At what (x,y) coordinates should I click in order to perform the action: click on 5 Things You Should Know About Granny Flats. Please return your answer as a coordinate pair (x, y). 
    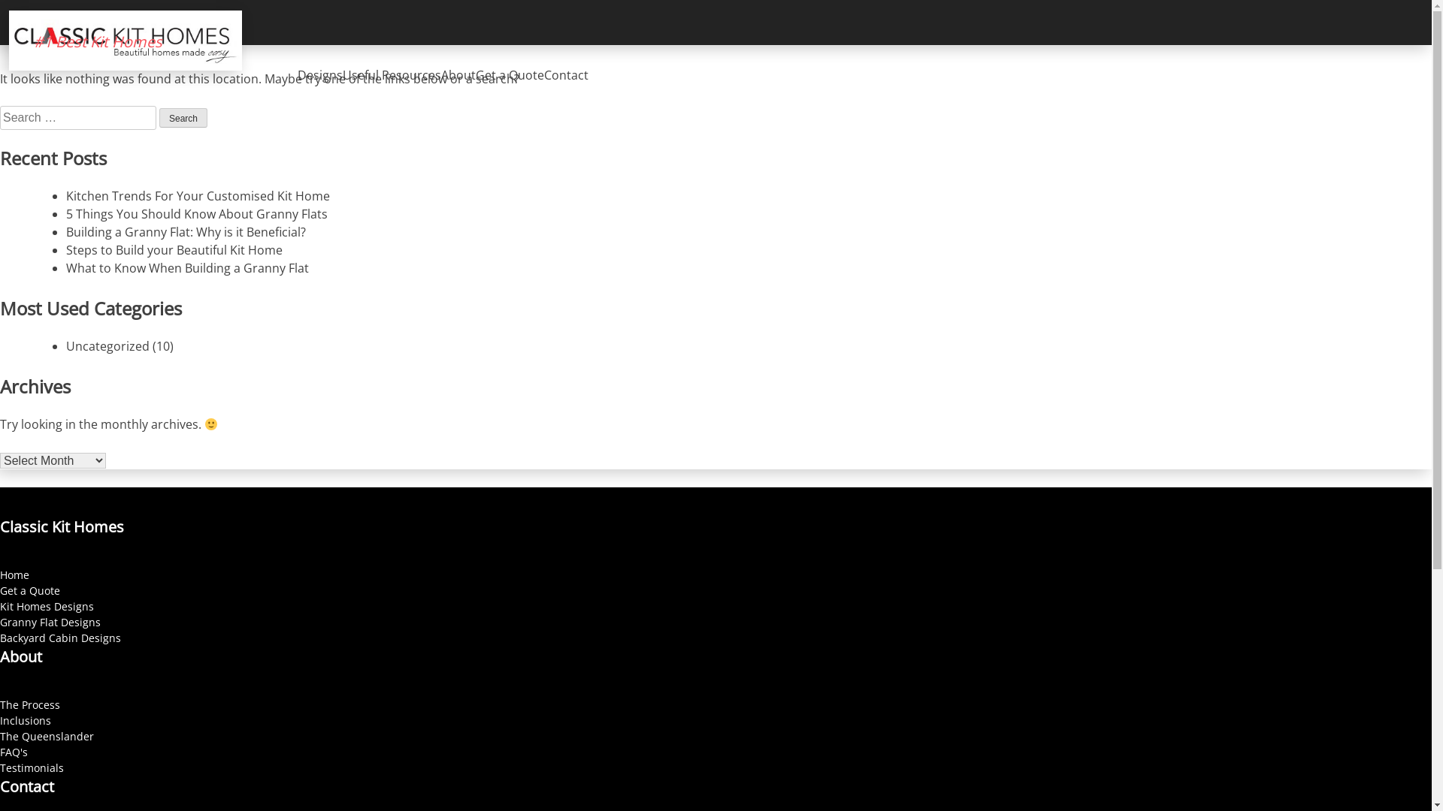
    Looking at the image, I should click on (197, 214).